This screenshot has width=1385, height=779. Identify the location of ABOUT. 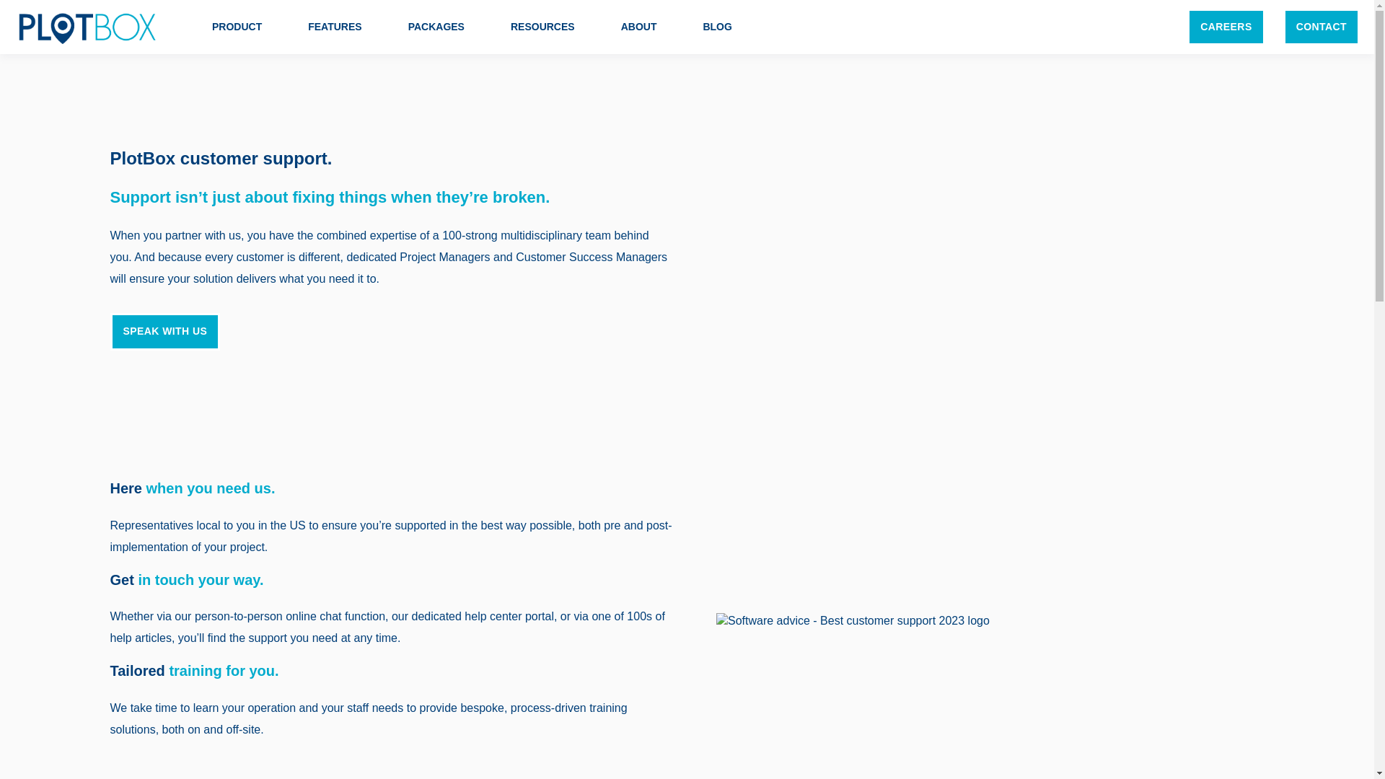
(638, 27).